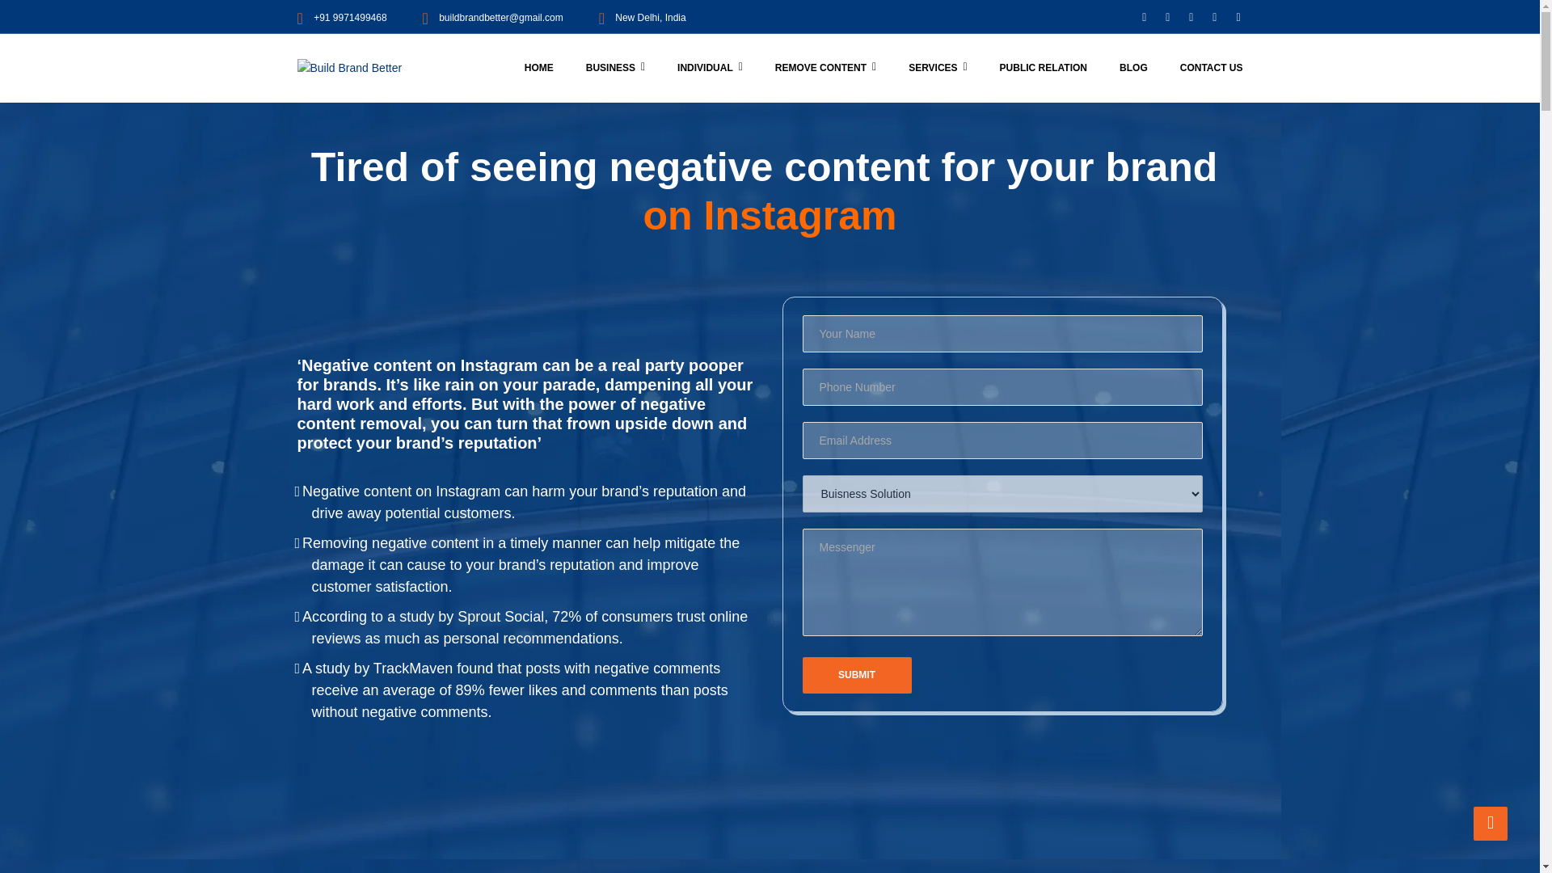  Describe the element at coordinates (1044, 68) in the screenshot. I see `PUBLIC RELATION` at that location.